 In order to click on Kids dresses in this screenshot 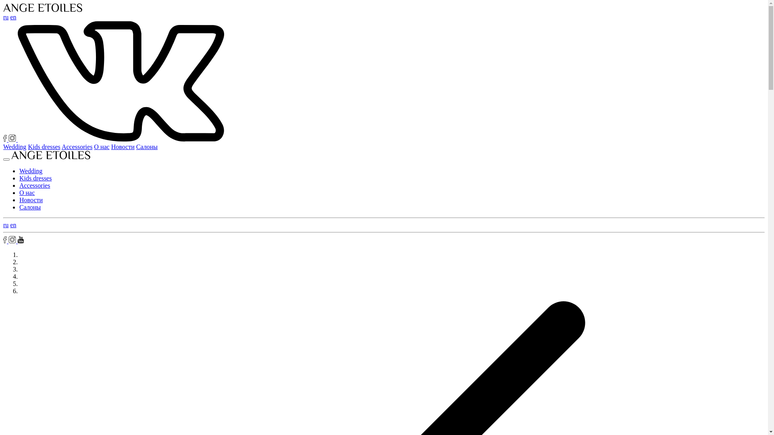, I will do `click(35, 178)`.